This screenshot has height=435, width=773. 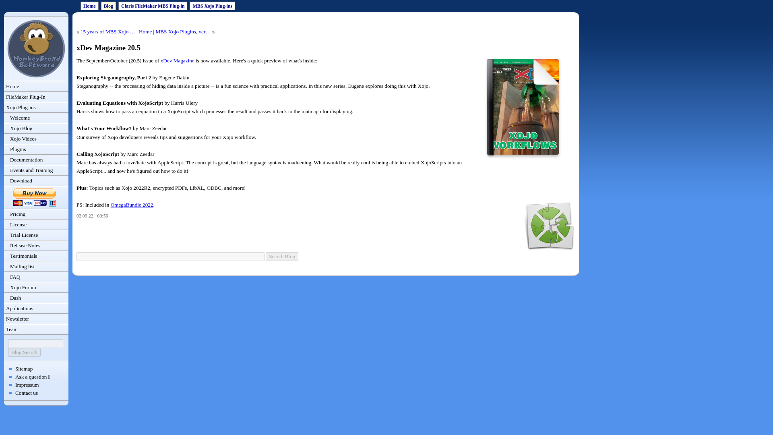 What do you see at coordinates (36, 267) in the screenshot?
I see `Mailing list` at bounding box center [36, 267].